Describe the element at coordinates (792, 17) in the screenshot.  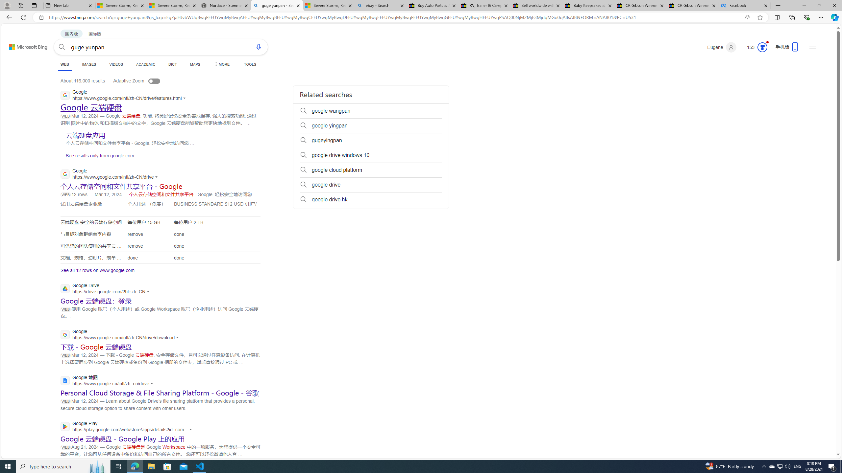
I see `Collections` at that location.